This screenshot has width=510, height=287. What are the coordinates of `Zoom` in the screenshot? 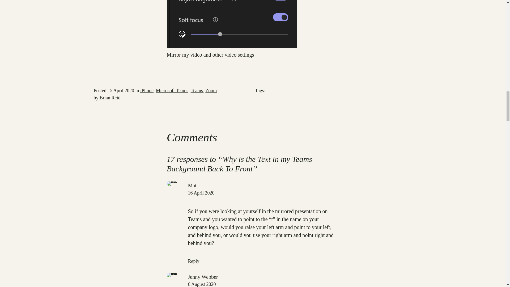 It's located at (211, 90).